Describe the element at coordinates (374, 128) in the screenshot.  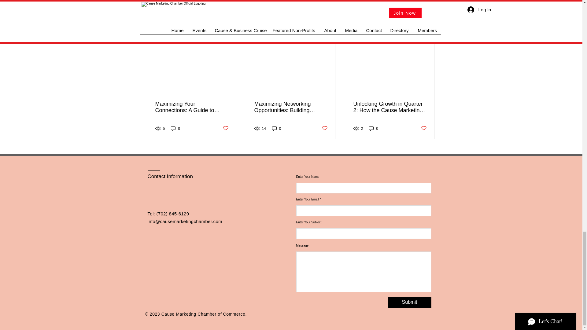
I see `0` at that location.